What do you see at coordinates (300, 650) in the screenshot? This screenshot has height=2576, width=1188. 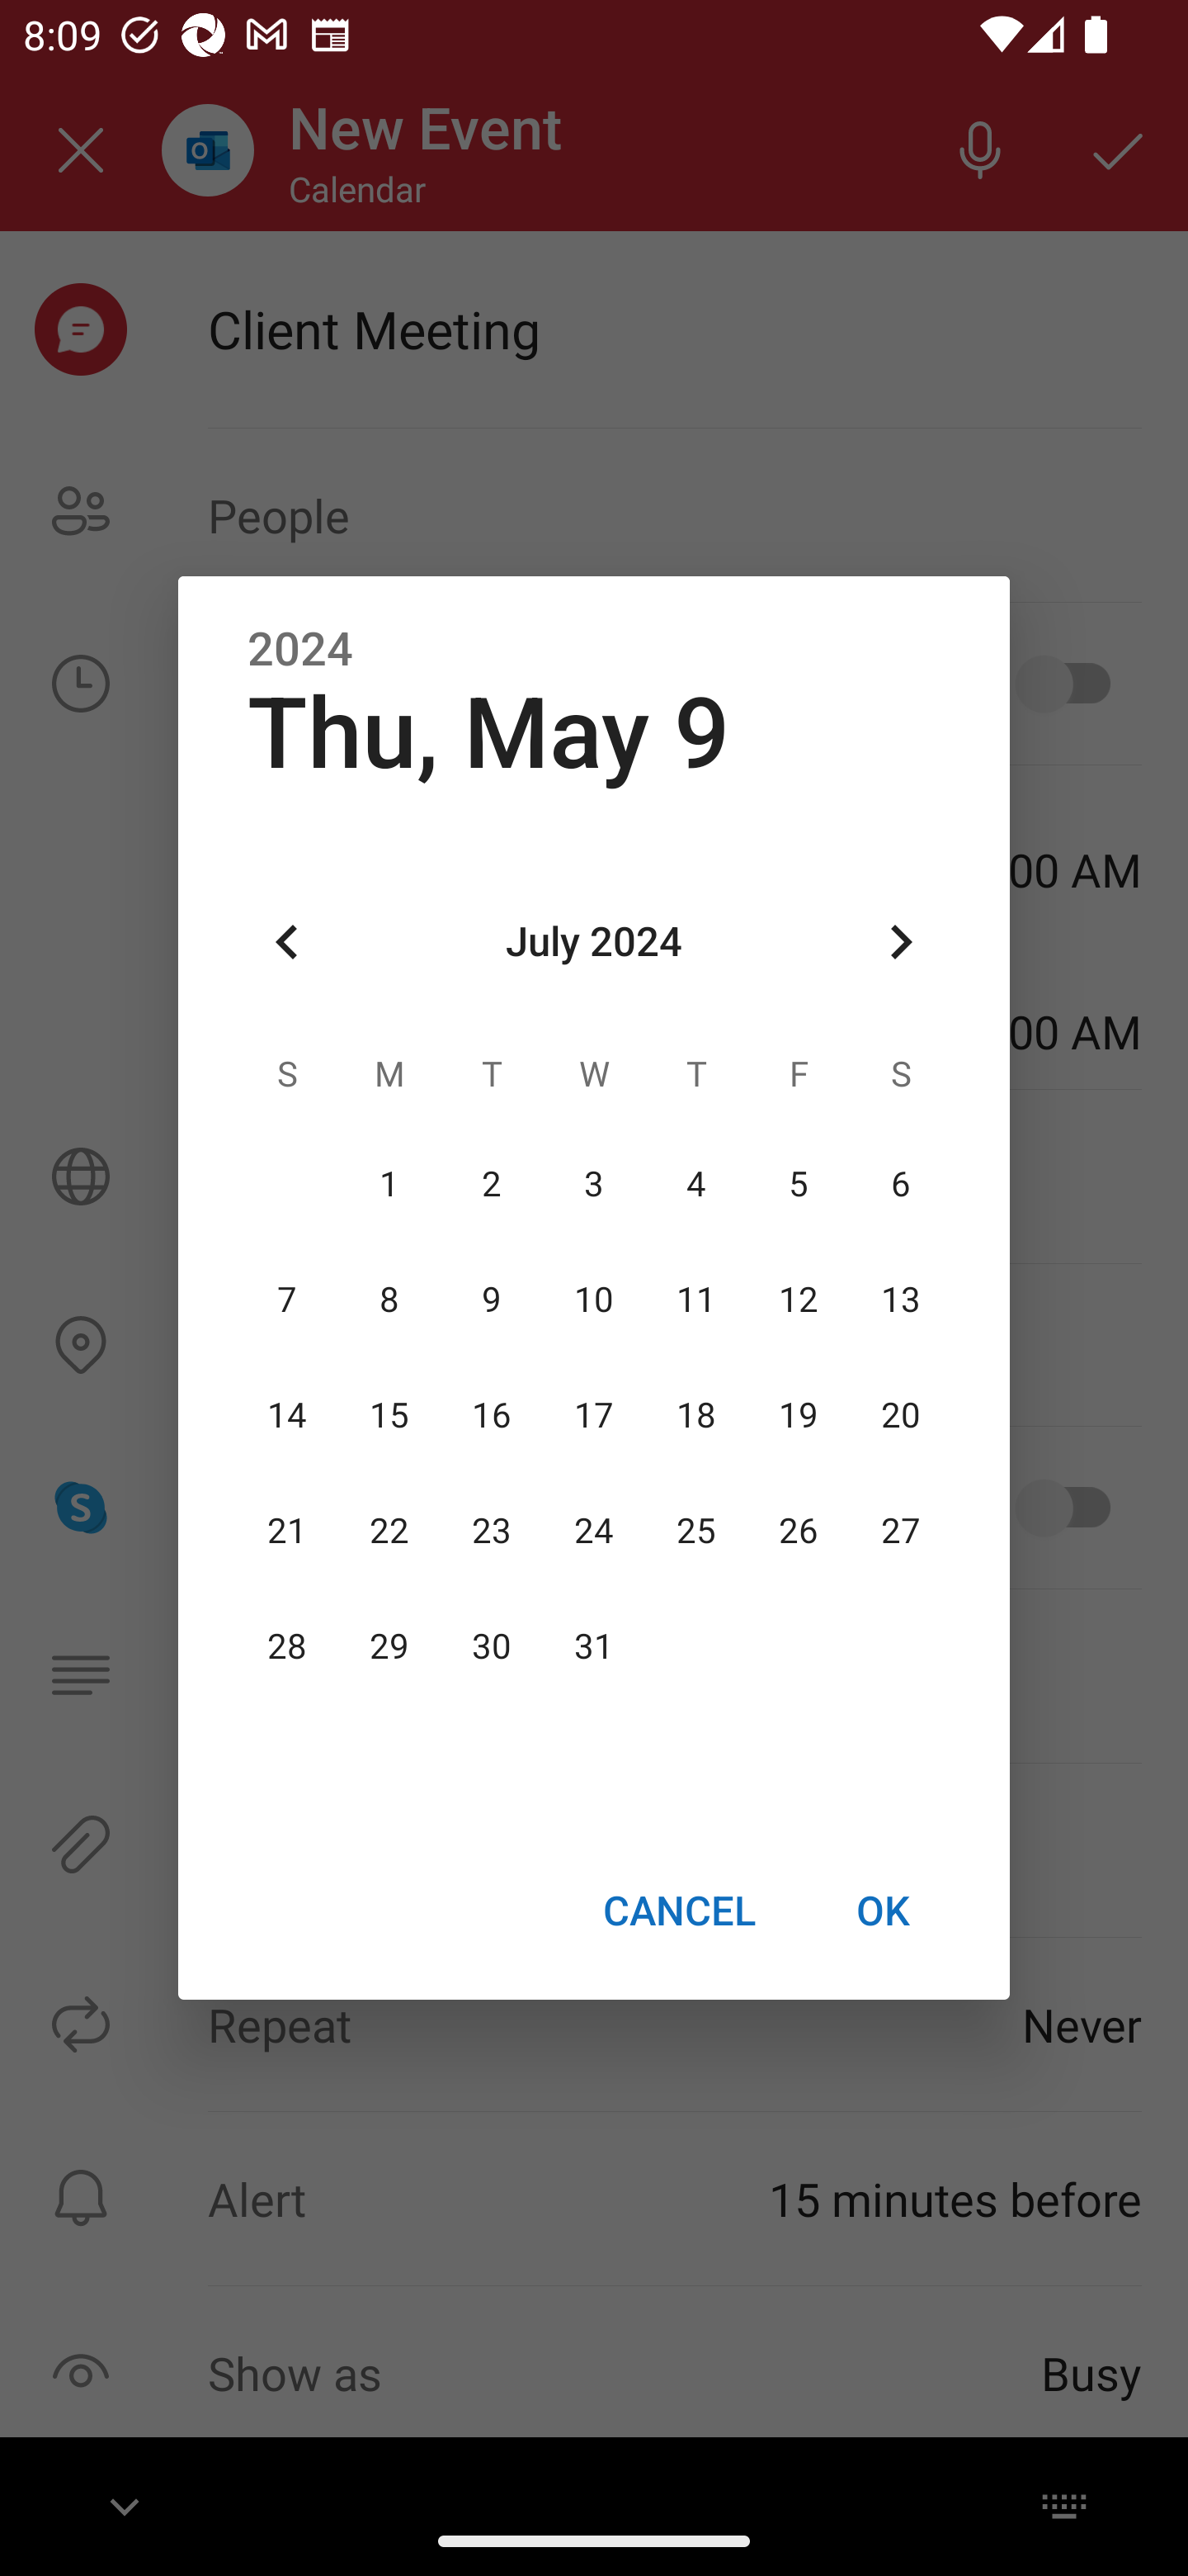 I see `2024` at bounding box center [300, 650].